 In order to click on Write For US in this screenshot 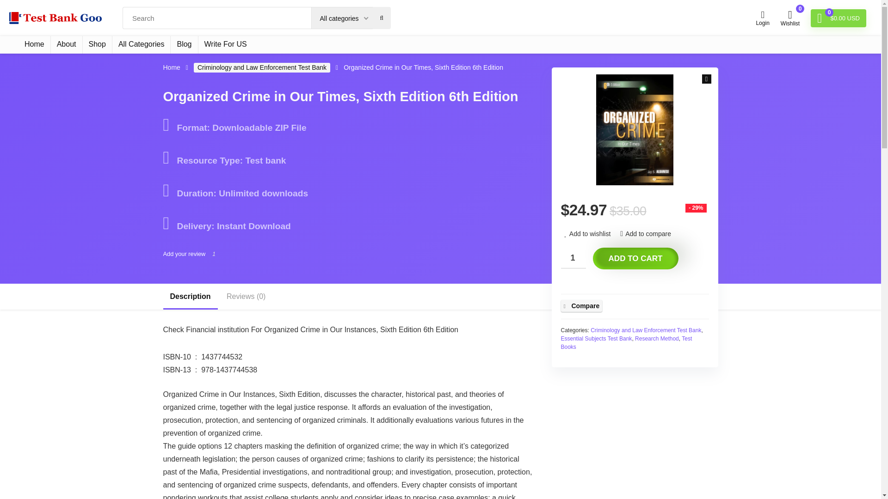, I will do `click(226, 44)`.